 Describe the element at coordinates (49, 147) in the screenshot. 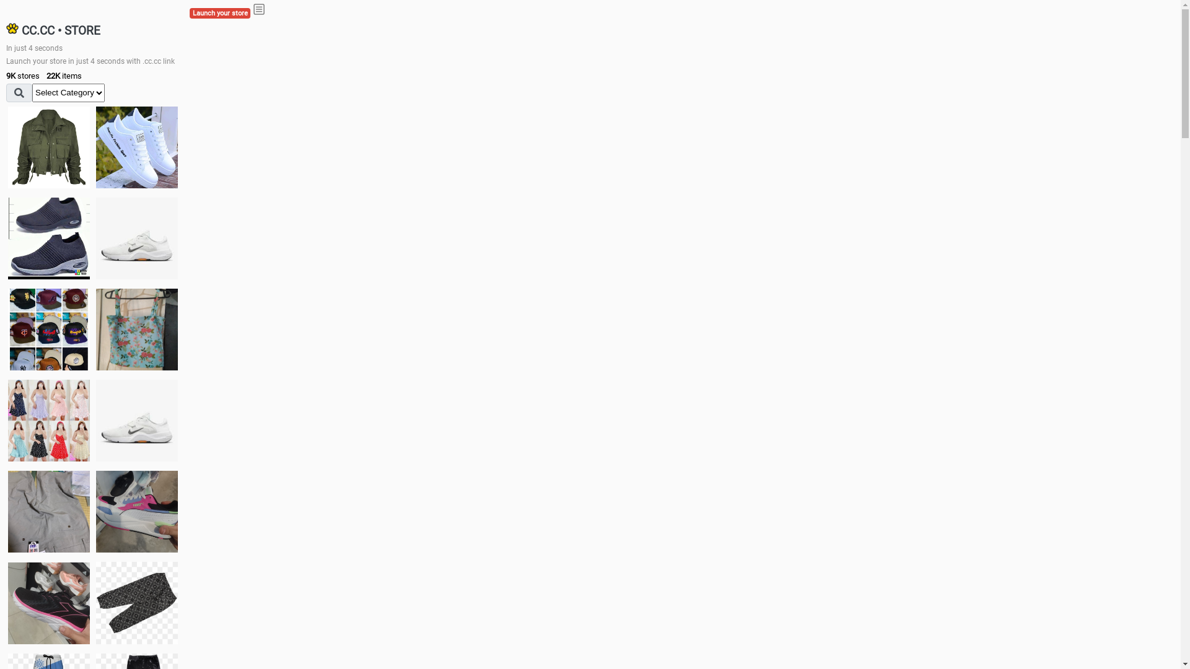

I see `jacket` at that location.